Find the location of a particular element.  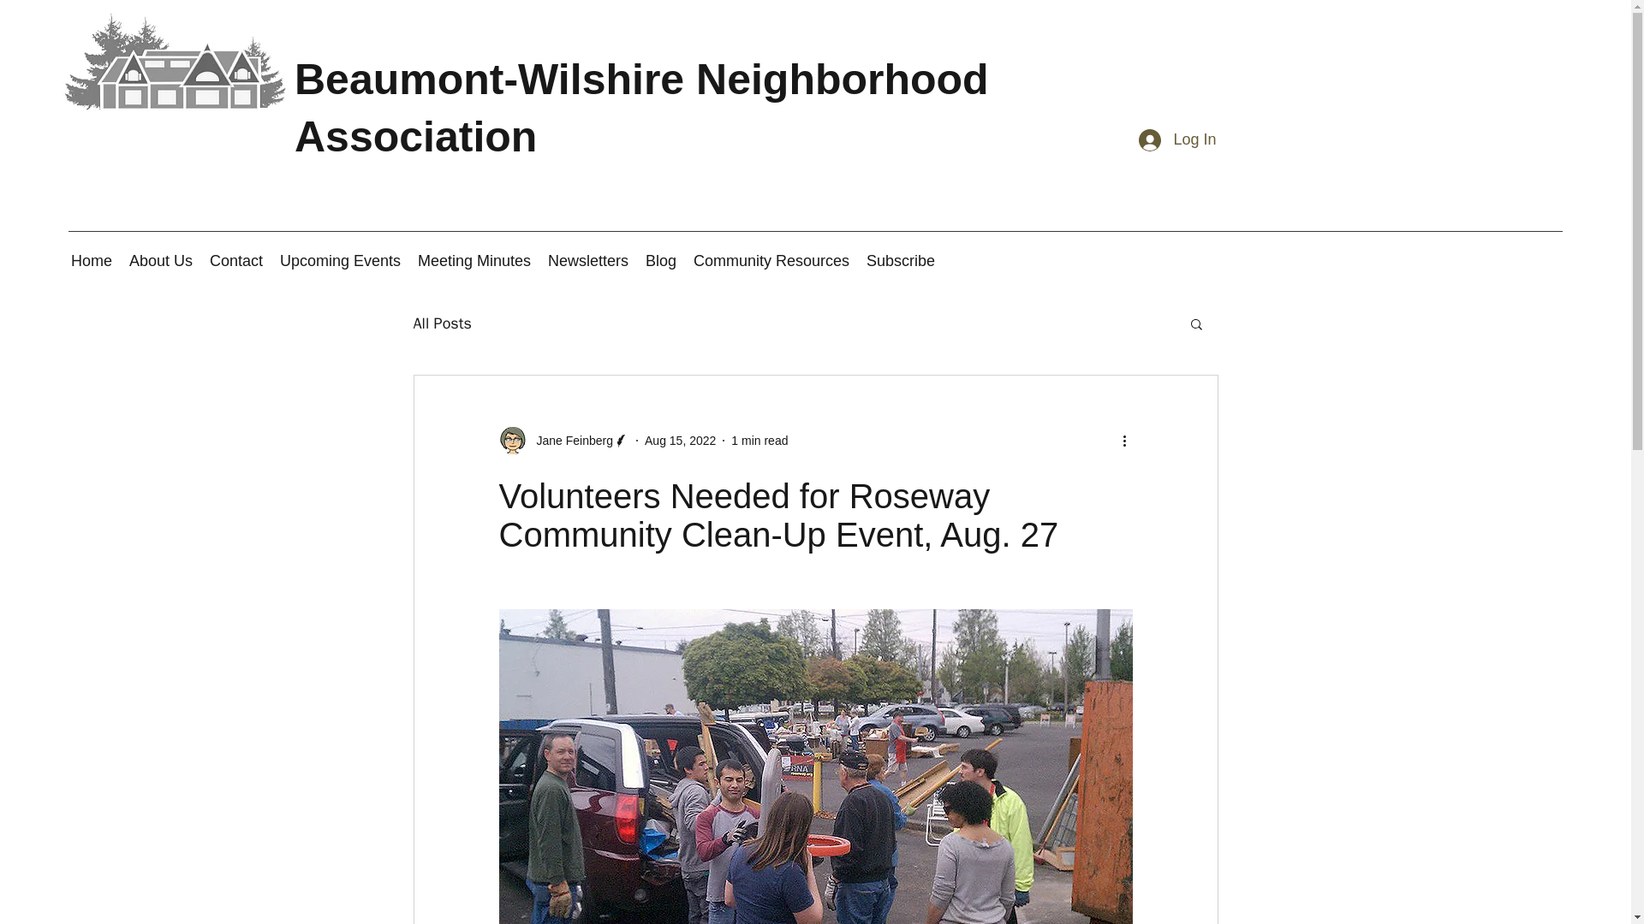

Community Resources is located at coordinates (771, 261).